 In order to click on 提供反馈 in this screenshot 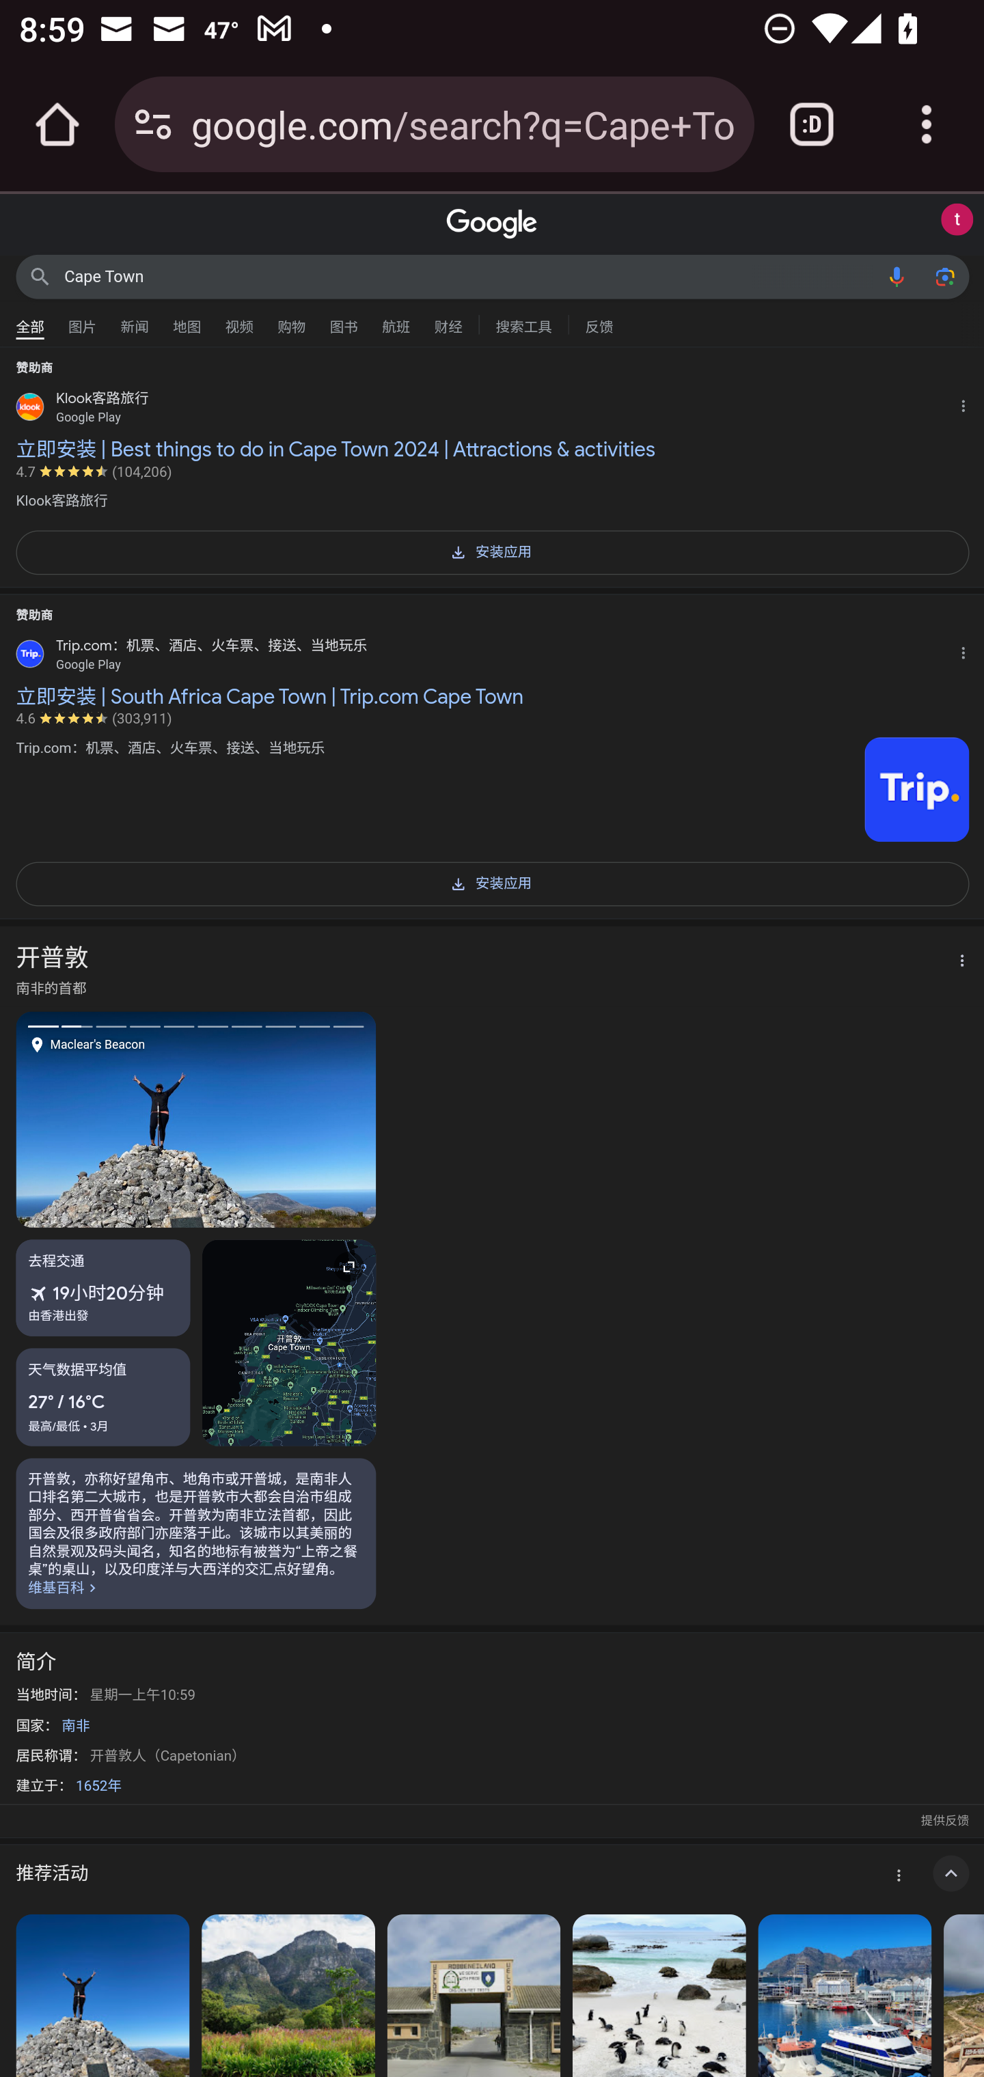, I will do `click(944, 1820)`.